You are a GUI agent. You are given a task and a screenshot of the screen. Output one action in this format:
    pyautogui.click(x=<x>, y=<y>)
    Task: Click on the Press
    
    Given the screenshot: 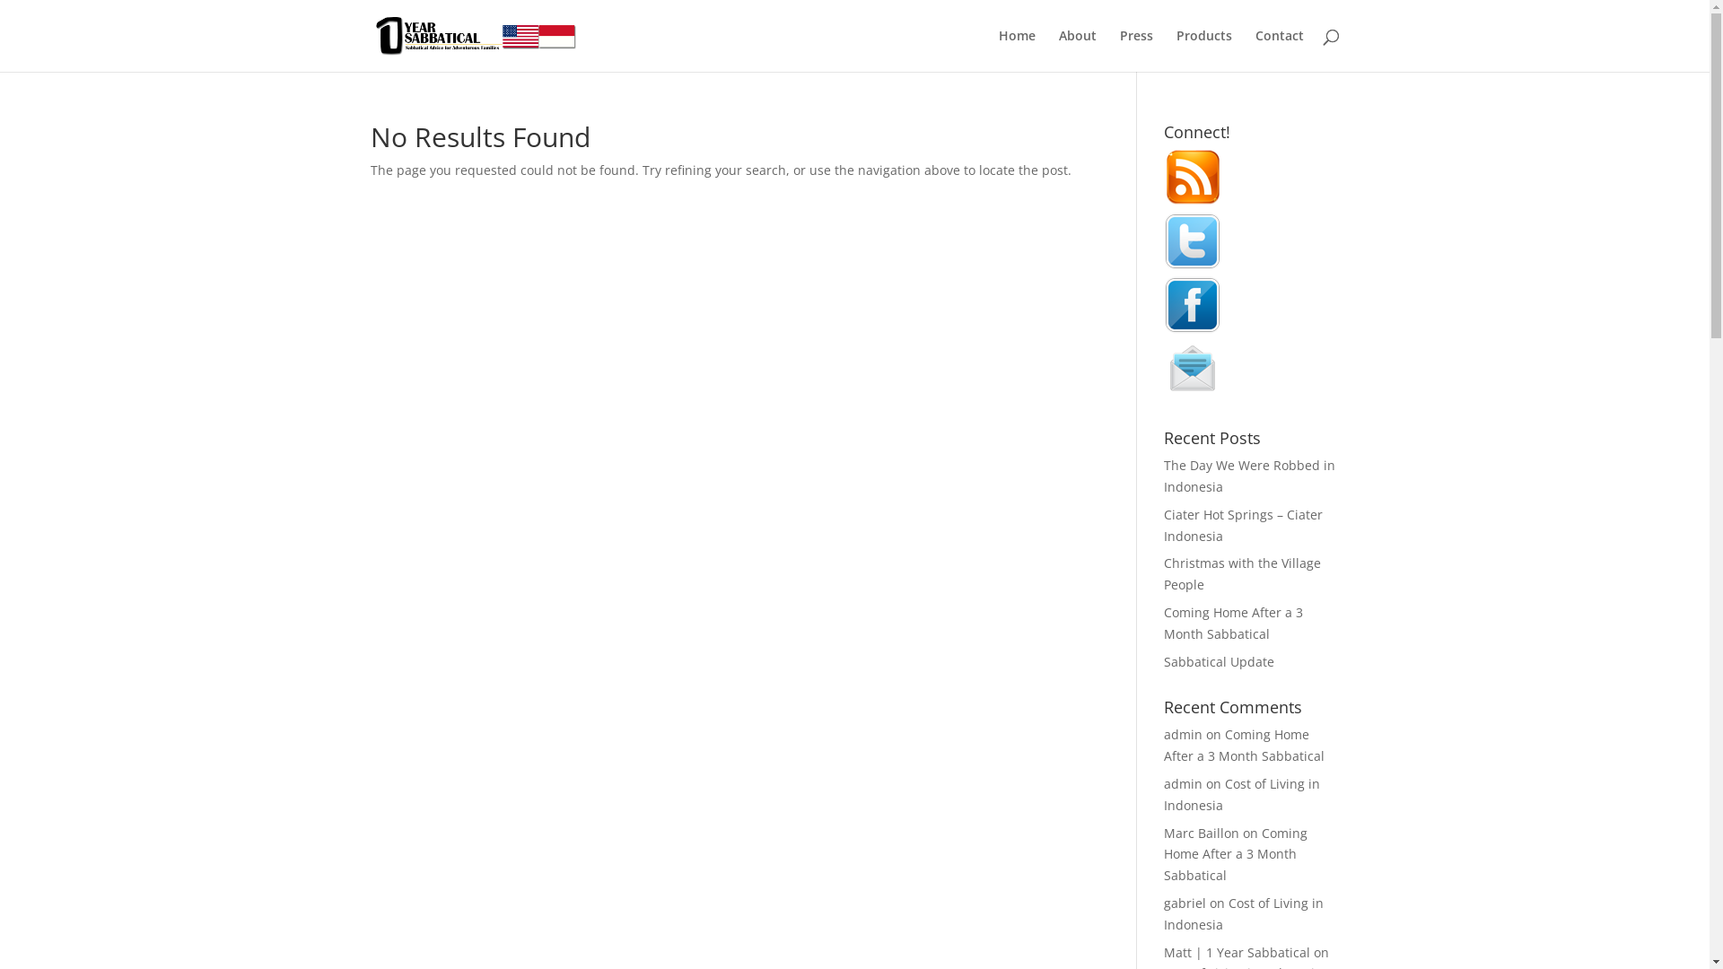 What is the action you would take?
    pyautogui.click(x=1136, y=50)
    